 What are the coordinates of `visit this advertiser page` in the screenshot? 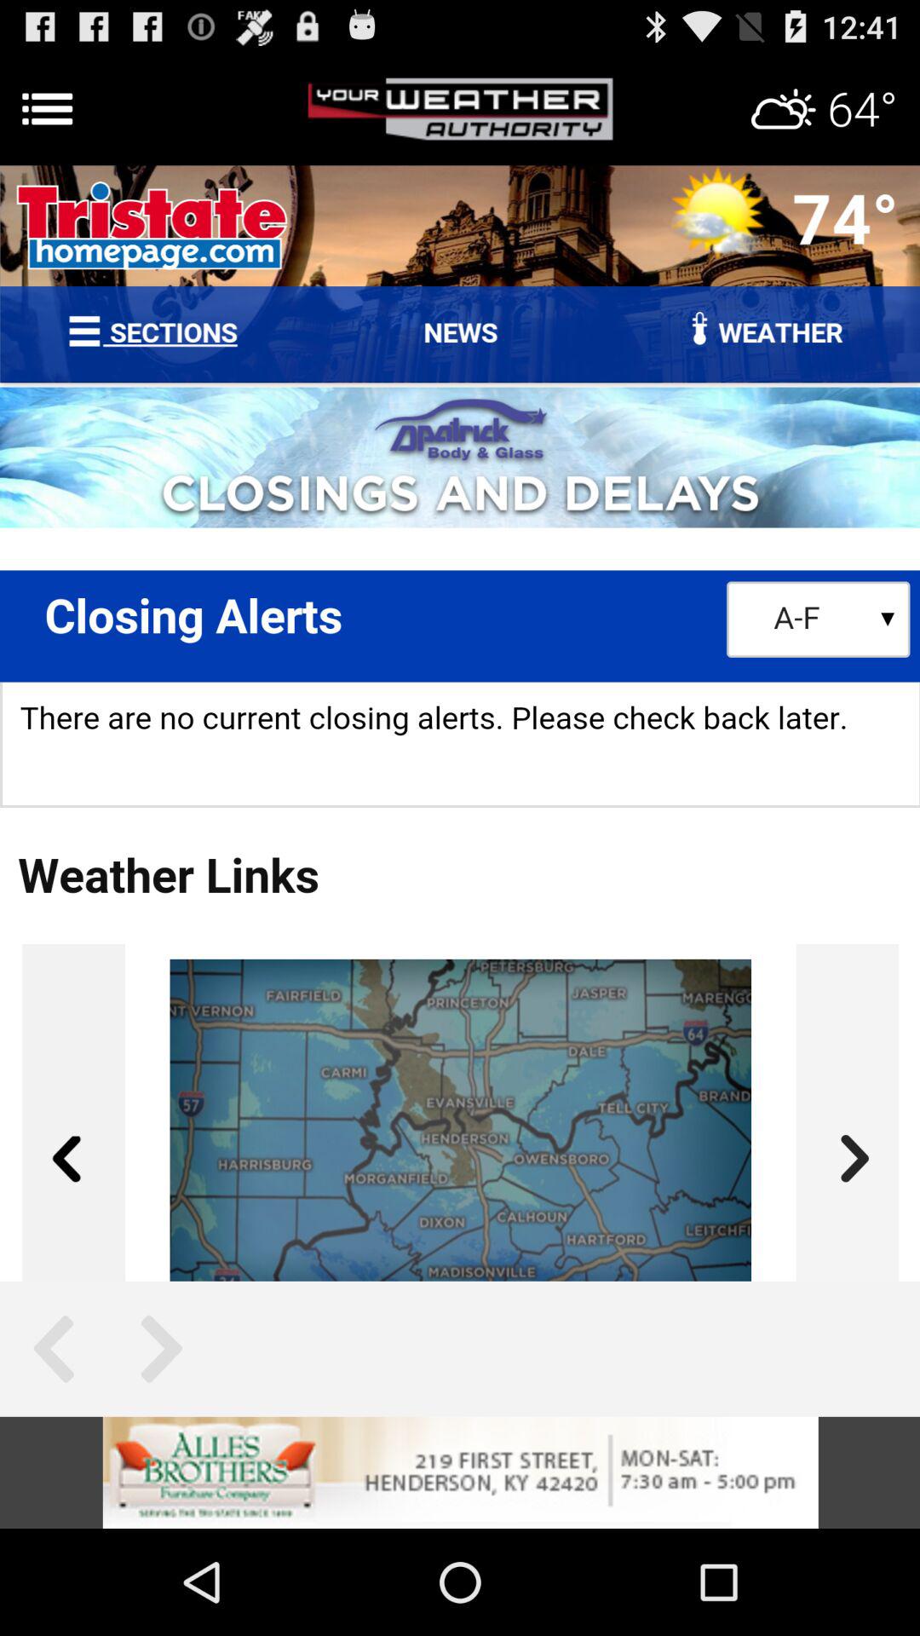 It's located at (460, 1472).